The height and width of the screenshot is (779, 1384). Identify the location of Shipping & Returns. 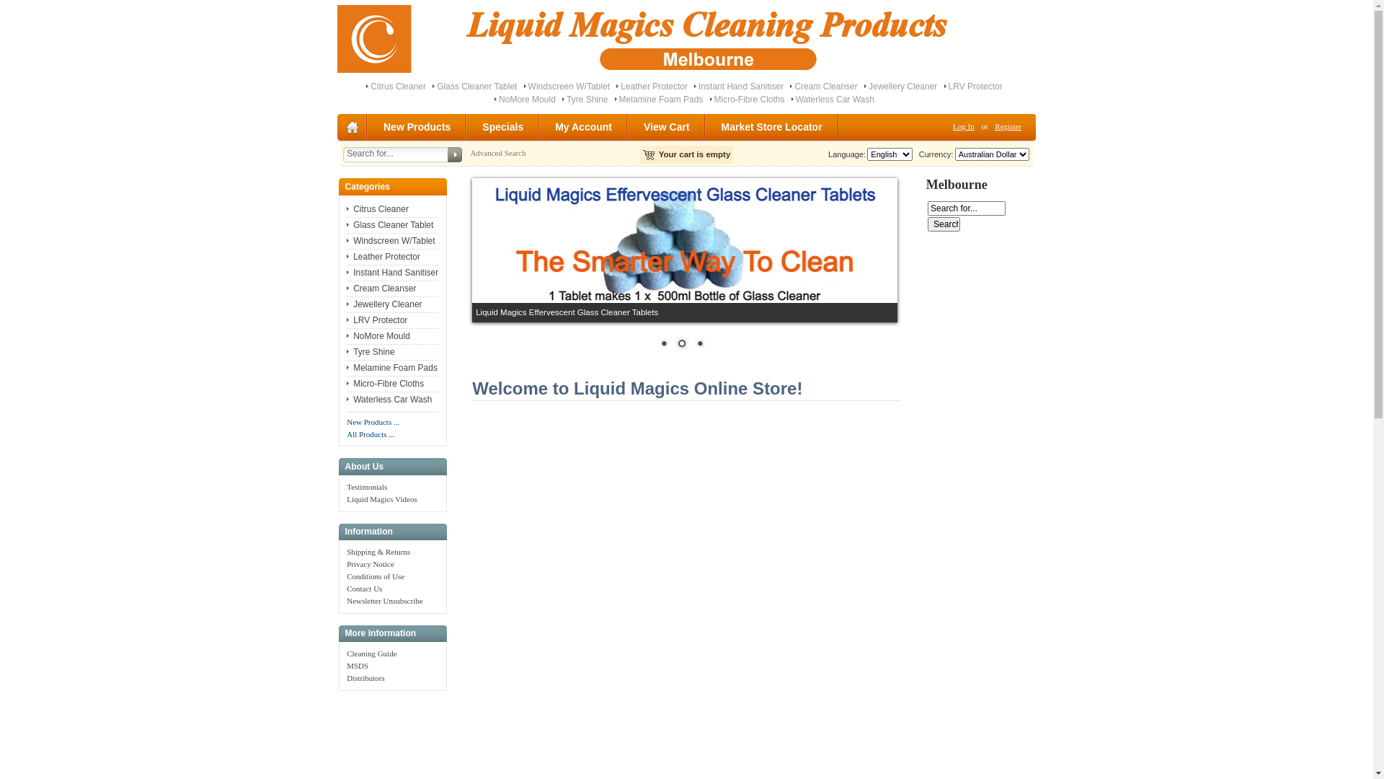
(378, 551).